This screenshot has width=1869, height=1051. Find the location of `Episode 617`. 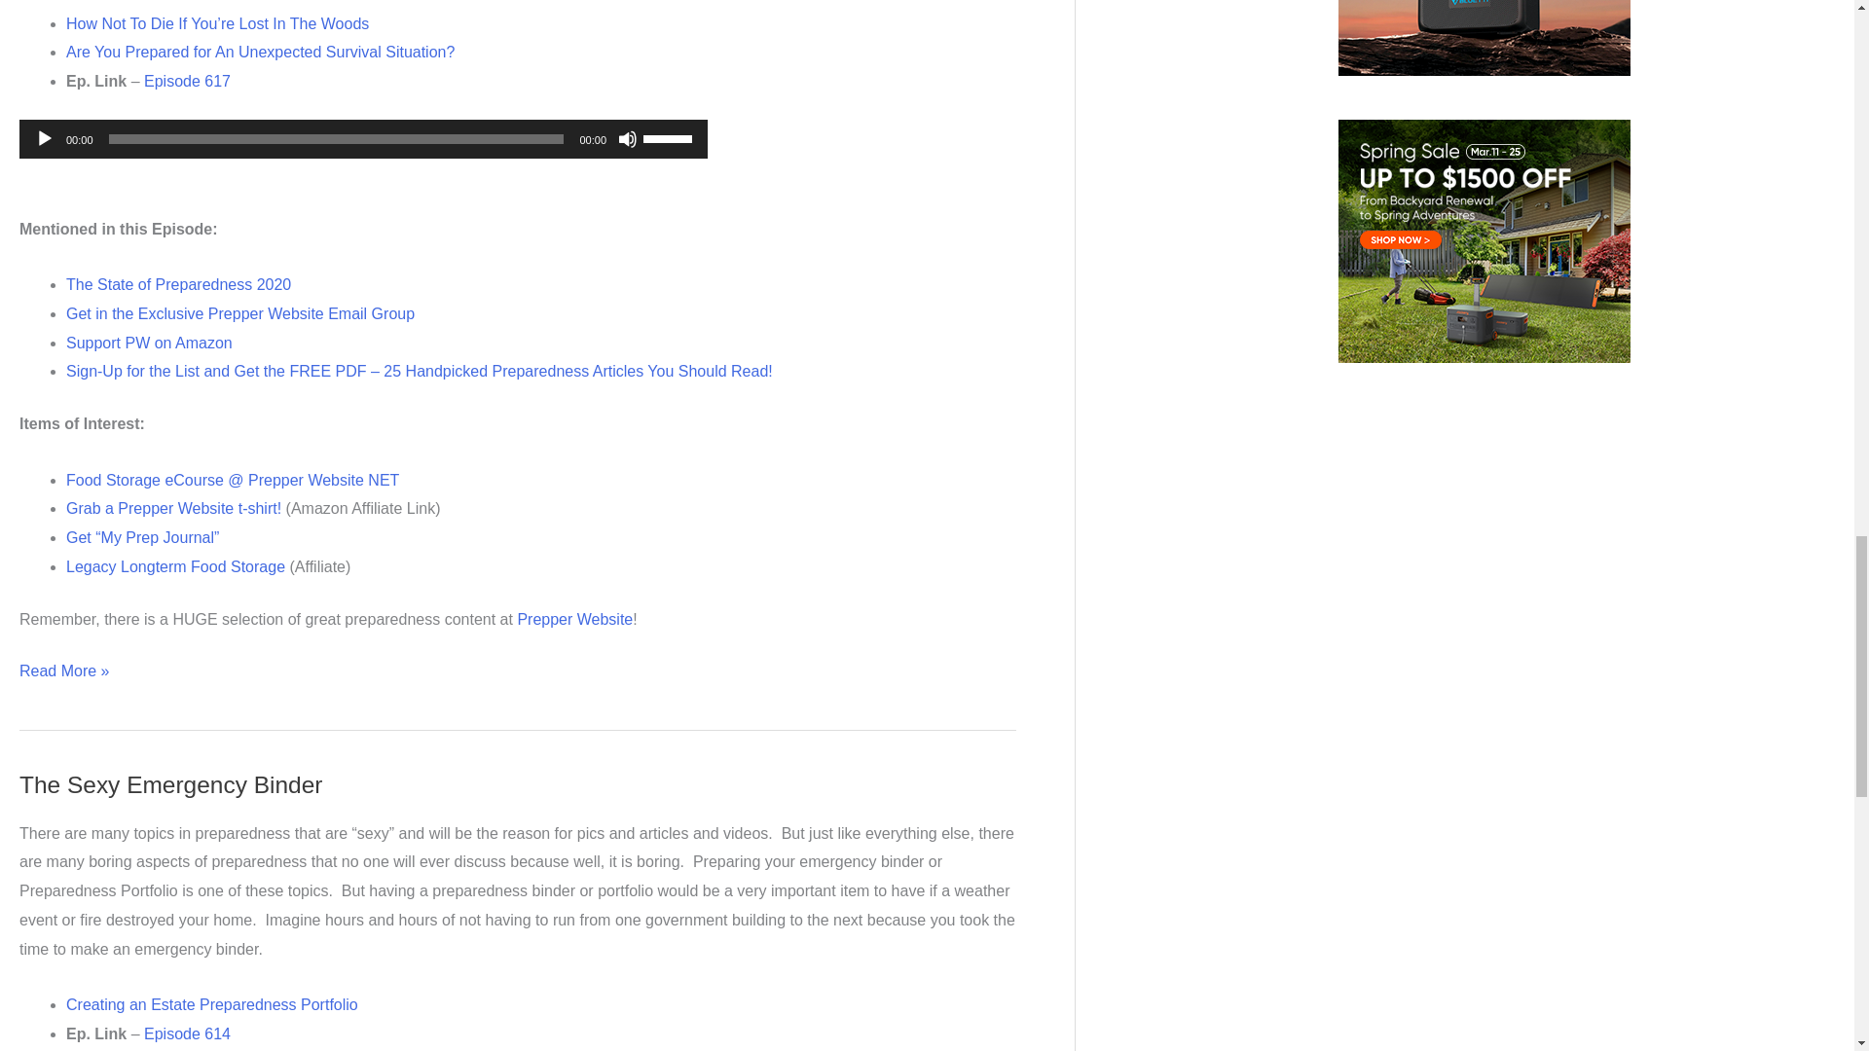

Episode 617 is located at coordinates (187, 80).